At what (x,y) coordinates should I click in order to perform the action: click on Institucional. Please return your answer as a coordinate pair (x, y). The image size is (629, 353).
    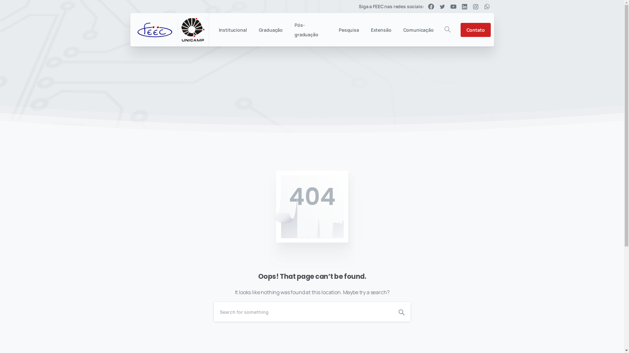
    Looking at the image, I should click on (233, 30).